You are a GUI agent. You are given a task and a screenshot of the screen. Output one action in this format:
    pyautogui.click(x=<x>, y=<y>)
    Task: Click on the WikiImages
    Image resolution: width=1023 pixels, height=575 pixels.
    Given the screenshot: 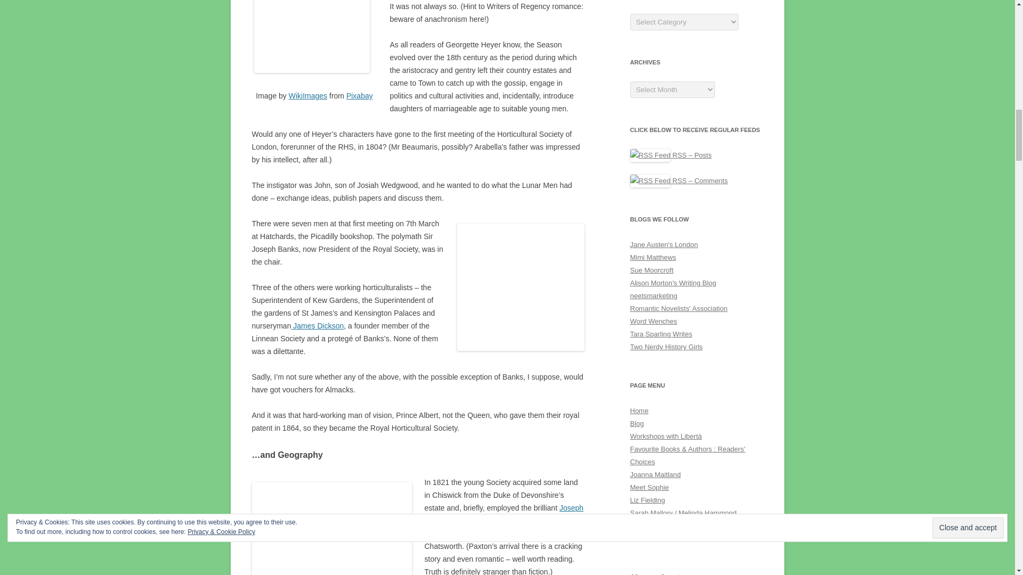 What is the action you would take?
    pyautogui.click(x=308, y=95)
    